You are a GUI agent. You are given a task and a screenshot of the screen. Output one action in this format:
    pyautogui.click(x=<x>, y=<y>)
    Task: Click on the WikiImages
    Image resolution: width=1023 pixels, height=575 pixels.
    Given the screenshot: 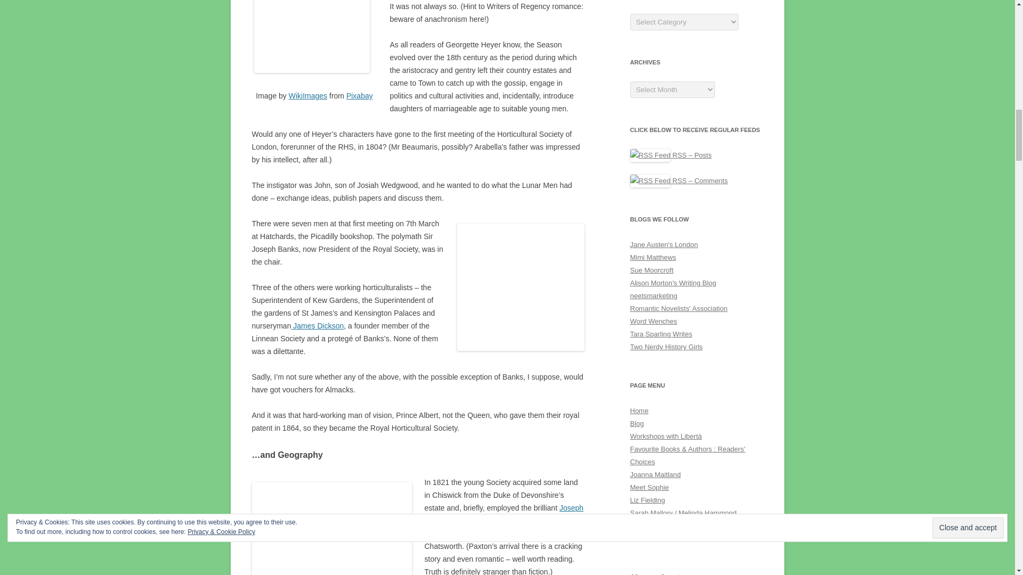 What is the action you would take?
    pyautogui.click(x=308, y=95)
    